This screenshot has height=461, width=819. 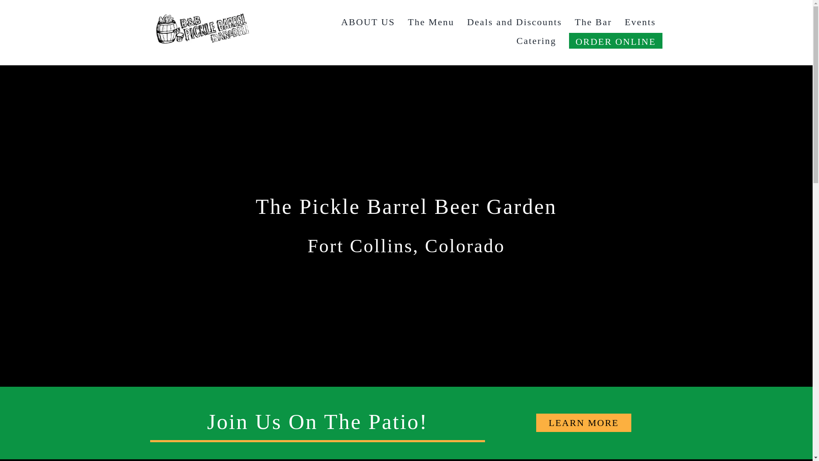 I want to click on ABOUT US, so click(x=369, y=22).